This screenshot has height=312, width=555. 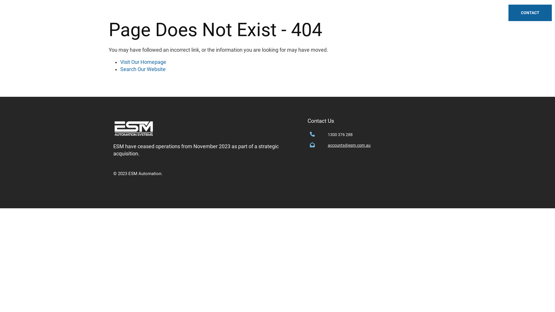 What do you see at coordinates (385, 135) in the screenshot?
I see `1300 376 288` at bounding box center [385, 135].